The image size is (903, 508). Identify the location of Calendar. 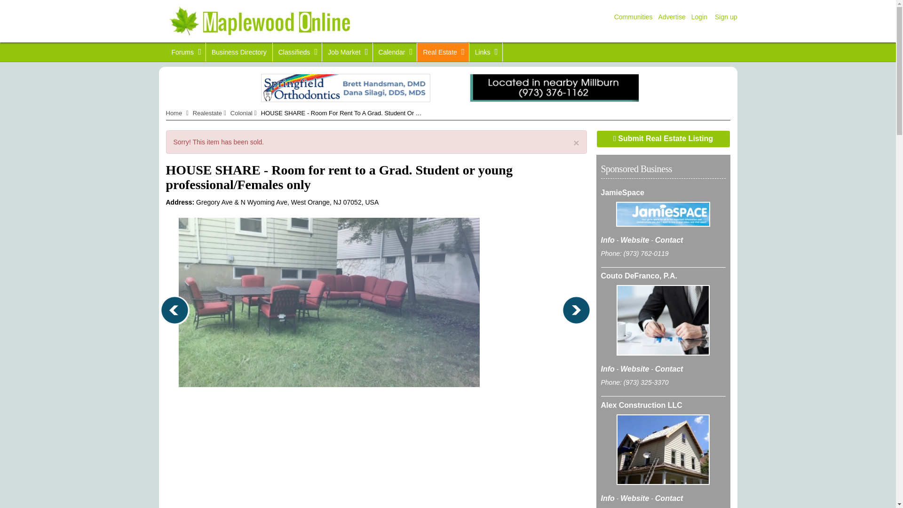
(395, 52).